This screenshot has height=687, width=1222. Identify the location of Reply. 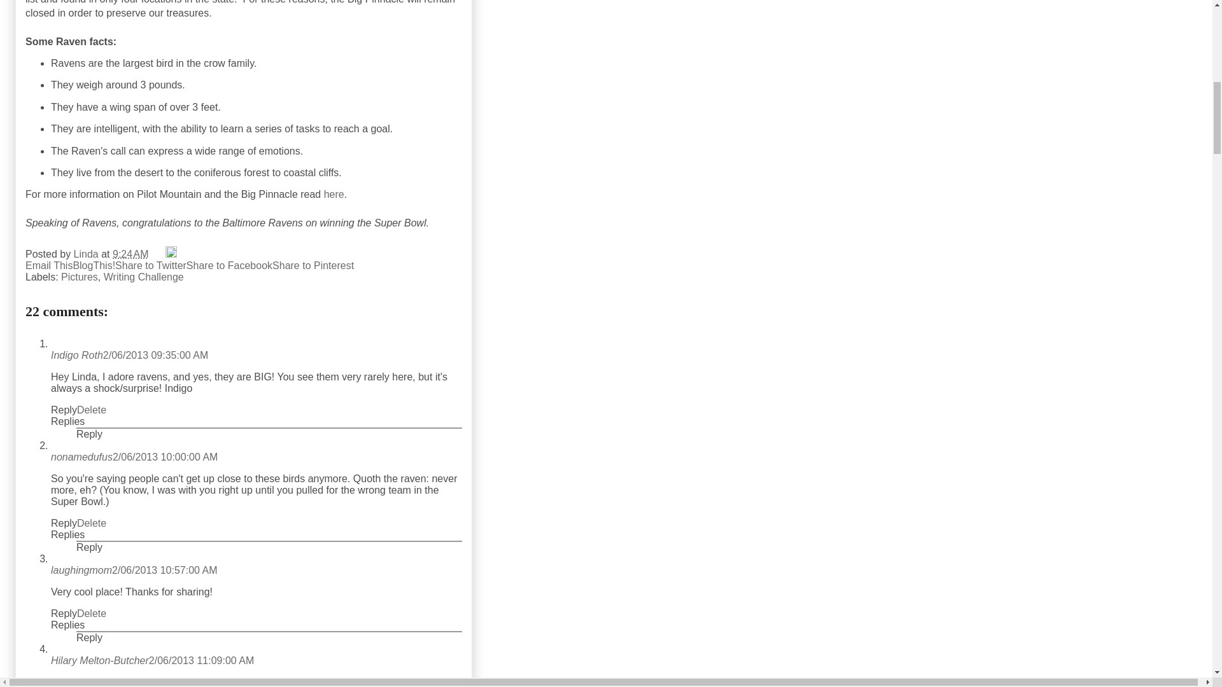
(64, 523).